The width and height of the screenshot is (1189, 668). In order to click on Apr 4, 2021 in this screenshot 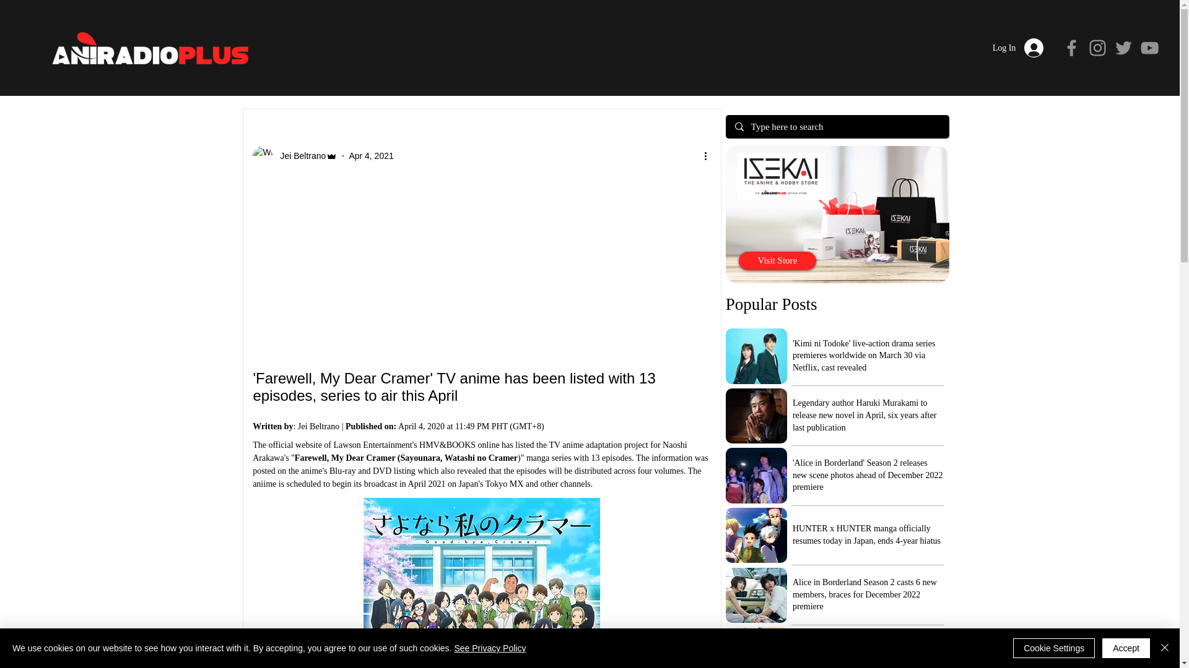, I will do `click(370, 156)`.